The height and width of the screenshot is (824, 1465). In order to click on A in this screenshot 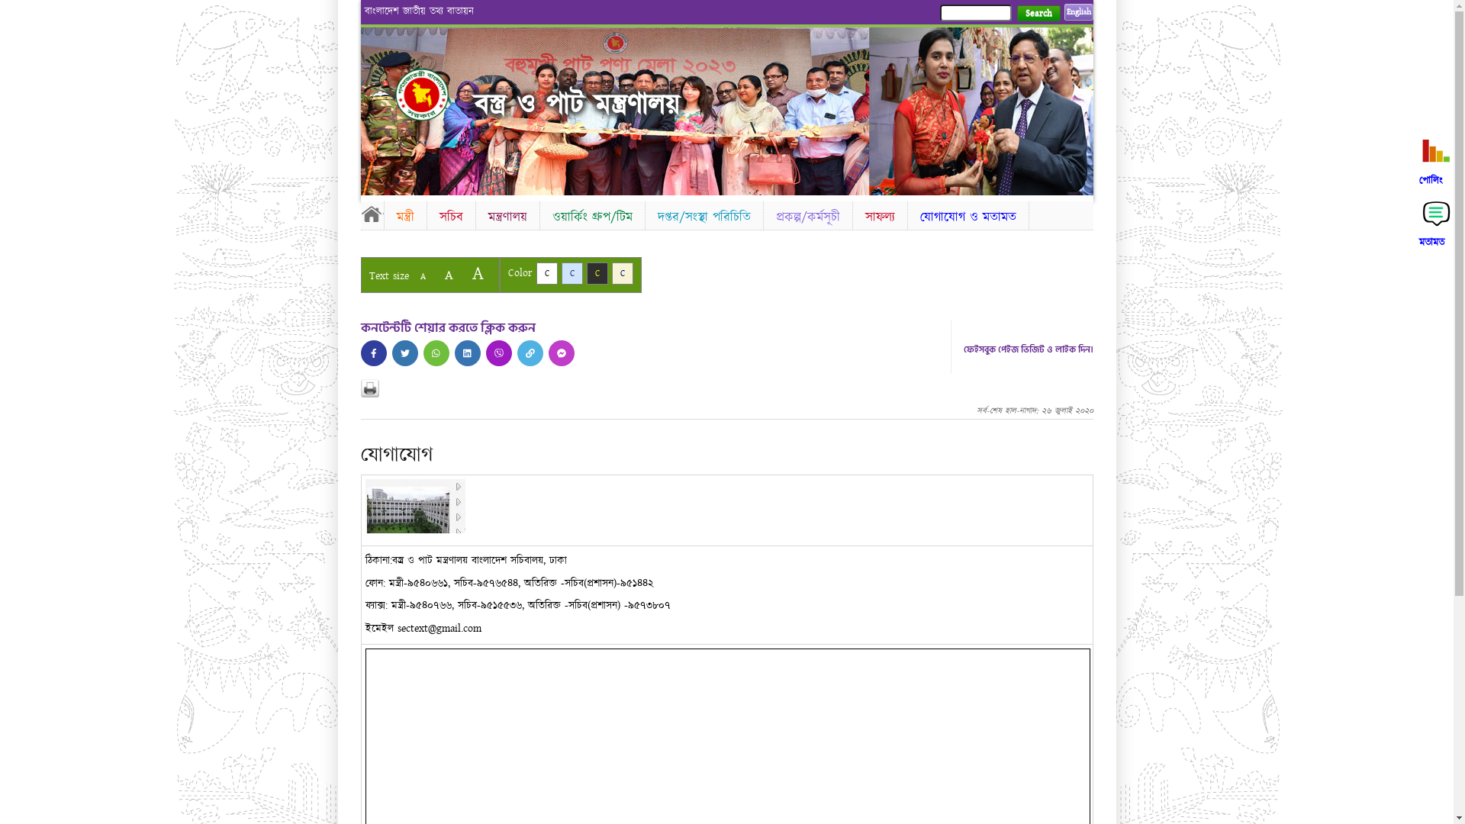, I will do `click(449, 275)`.